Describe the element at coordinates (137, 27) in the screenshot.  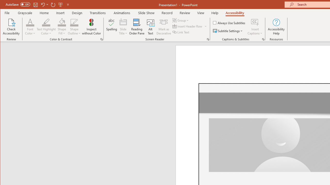
I see `Reading Order Pane` at that location.